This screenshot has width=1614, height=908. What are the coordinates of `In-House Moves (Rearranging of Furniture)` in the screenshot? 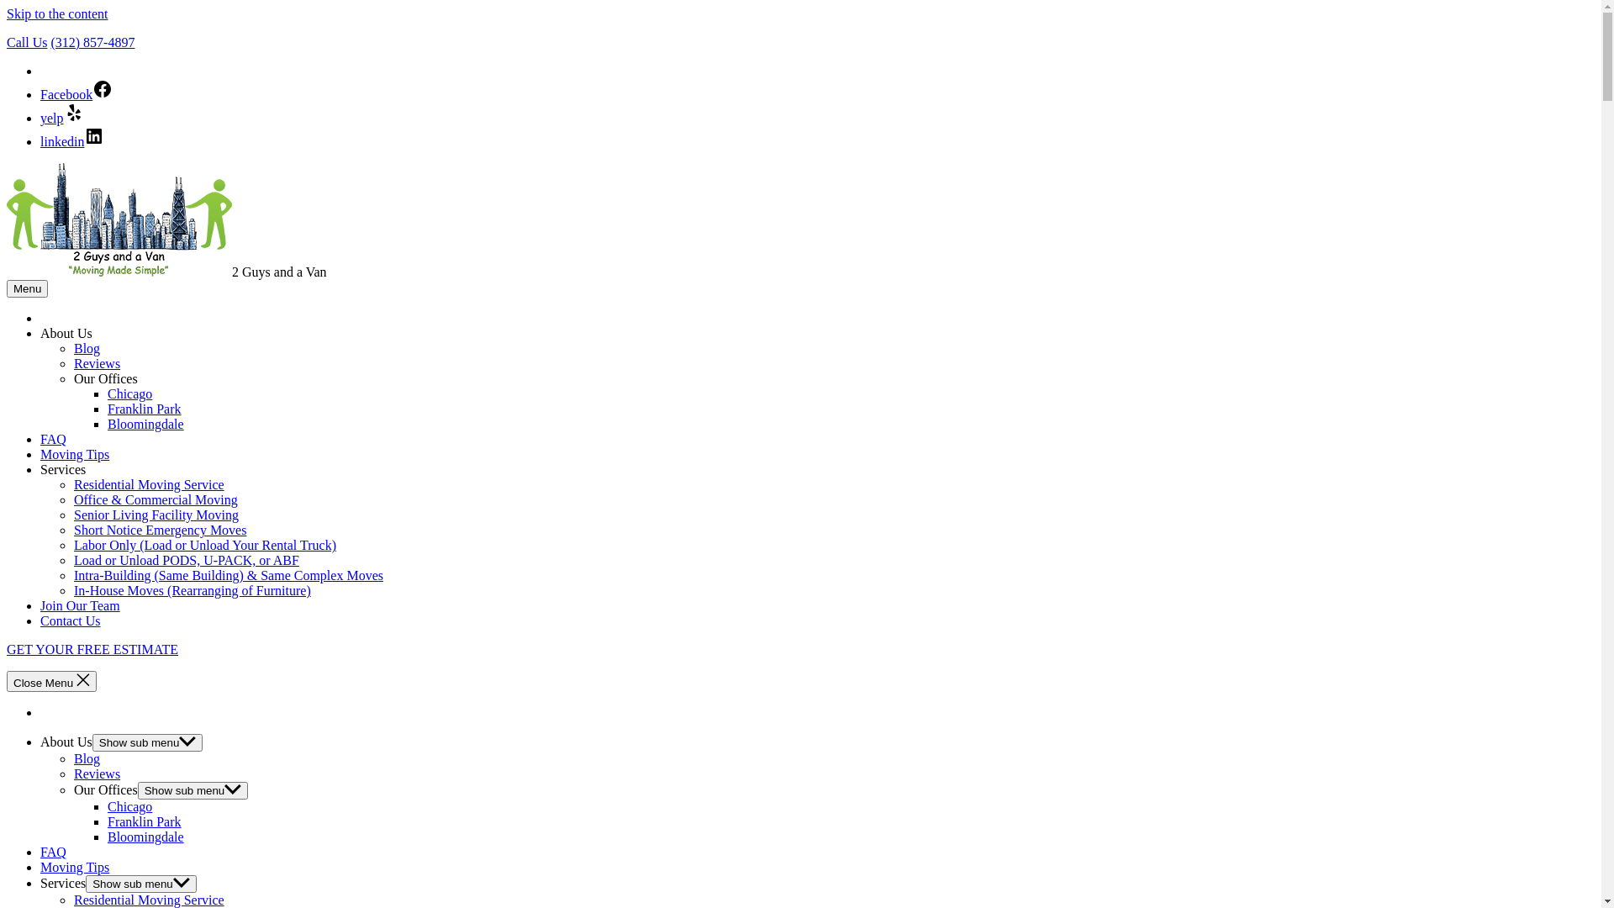 It's located at (193, 590).